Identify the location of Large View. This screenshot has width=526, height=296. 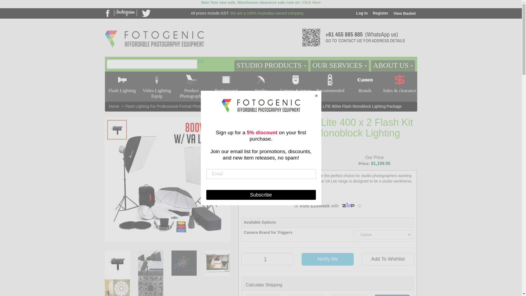
(150, 286).